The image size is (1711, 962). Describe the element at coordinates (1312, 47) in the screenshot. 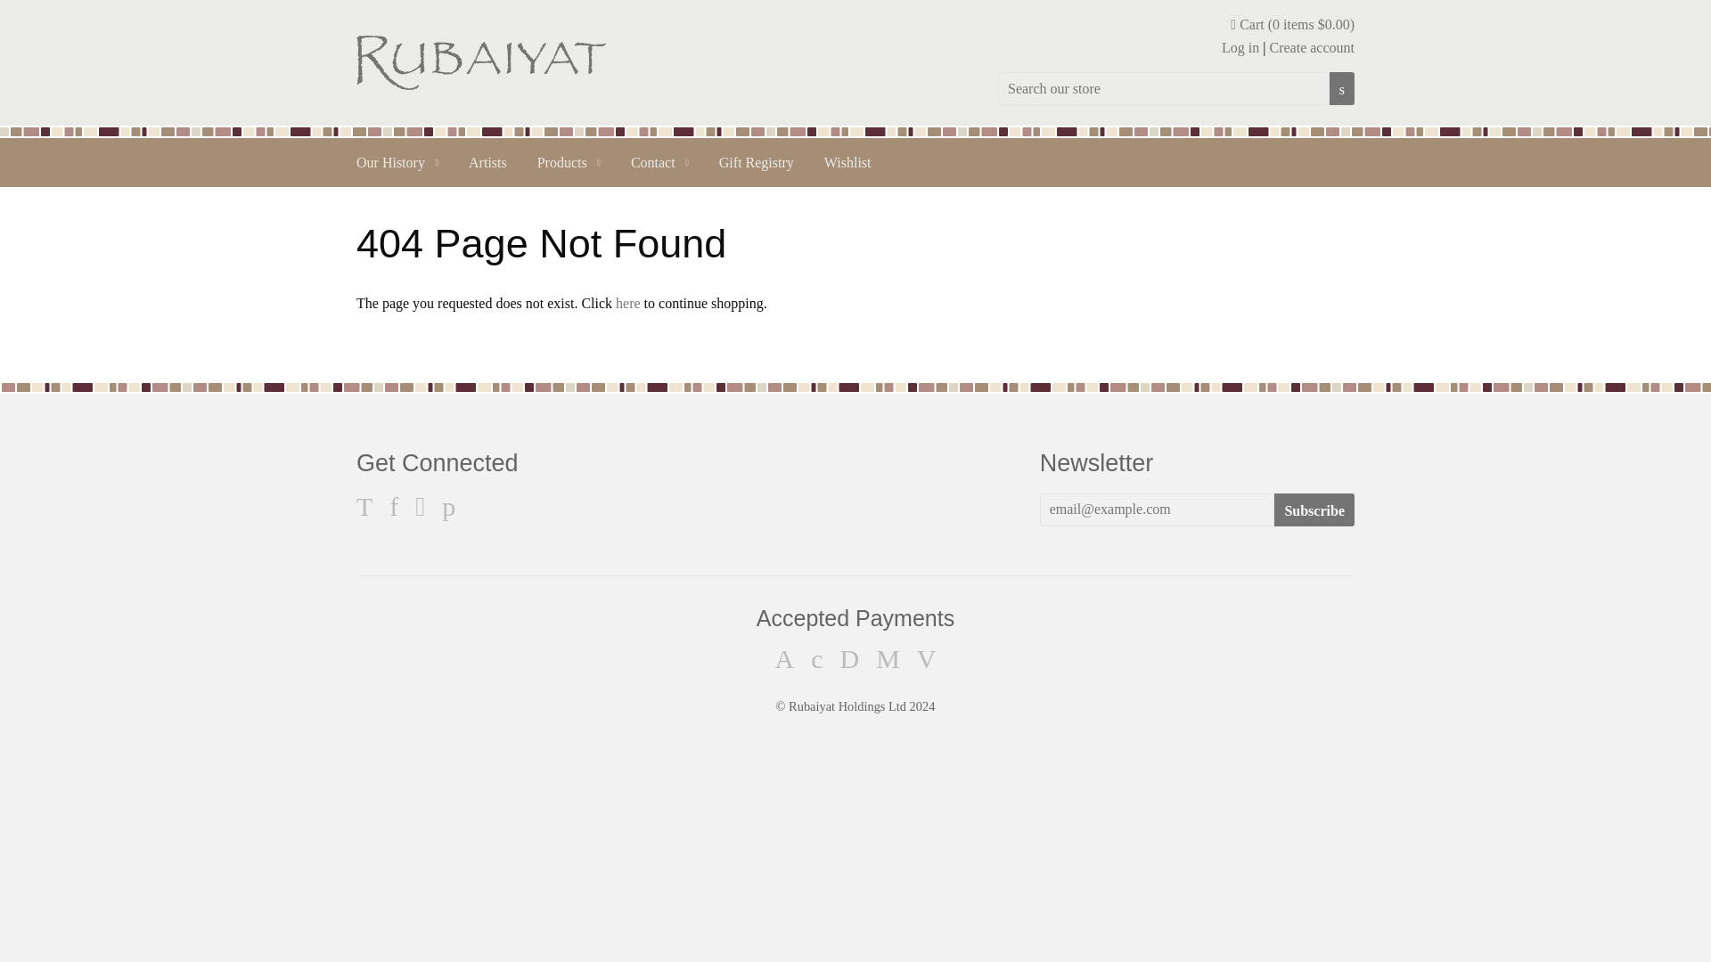

I see `Create account` at that location.